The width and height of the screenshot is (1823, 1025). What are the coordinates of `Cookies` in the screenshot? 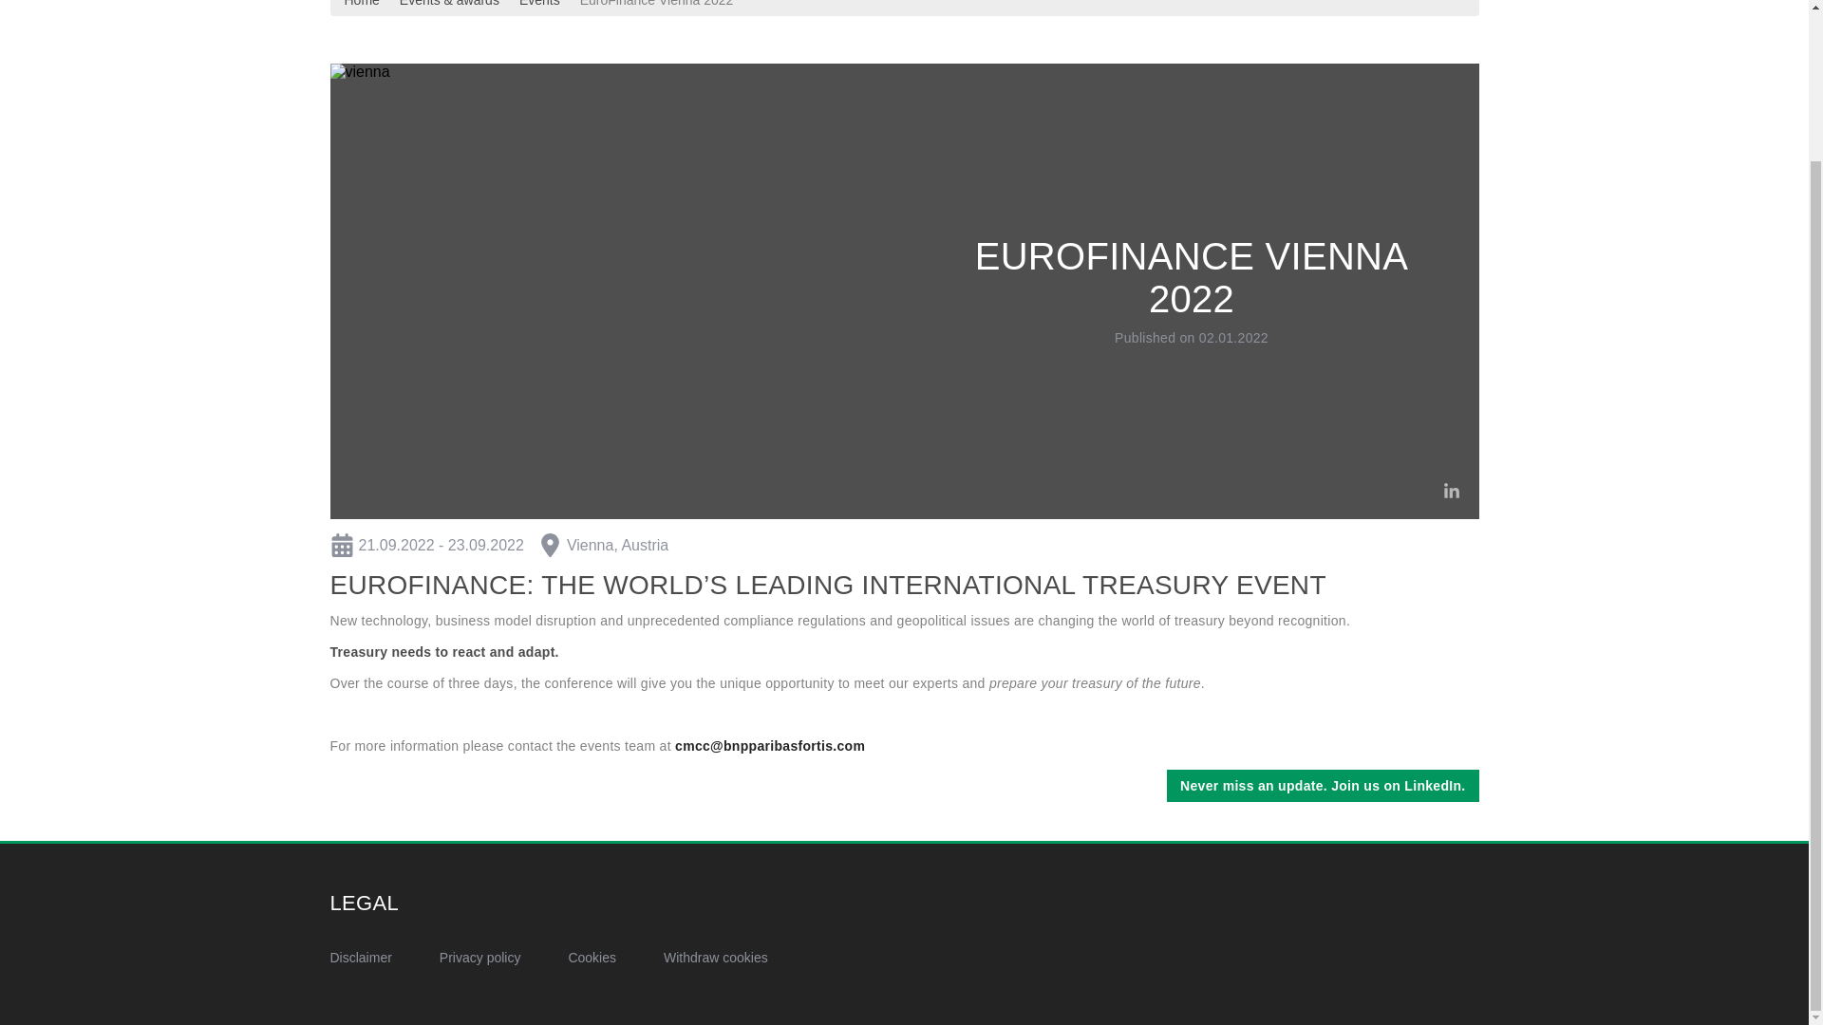 It's located at (591, 958).